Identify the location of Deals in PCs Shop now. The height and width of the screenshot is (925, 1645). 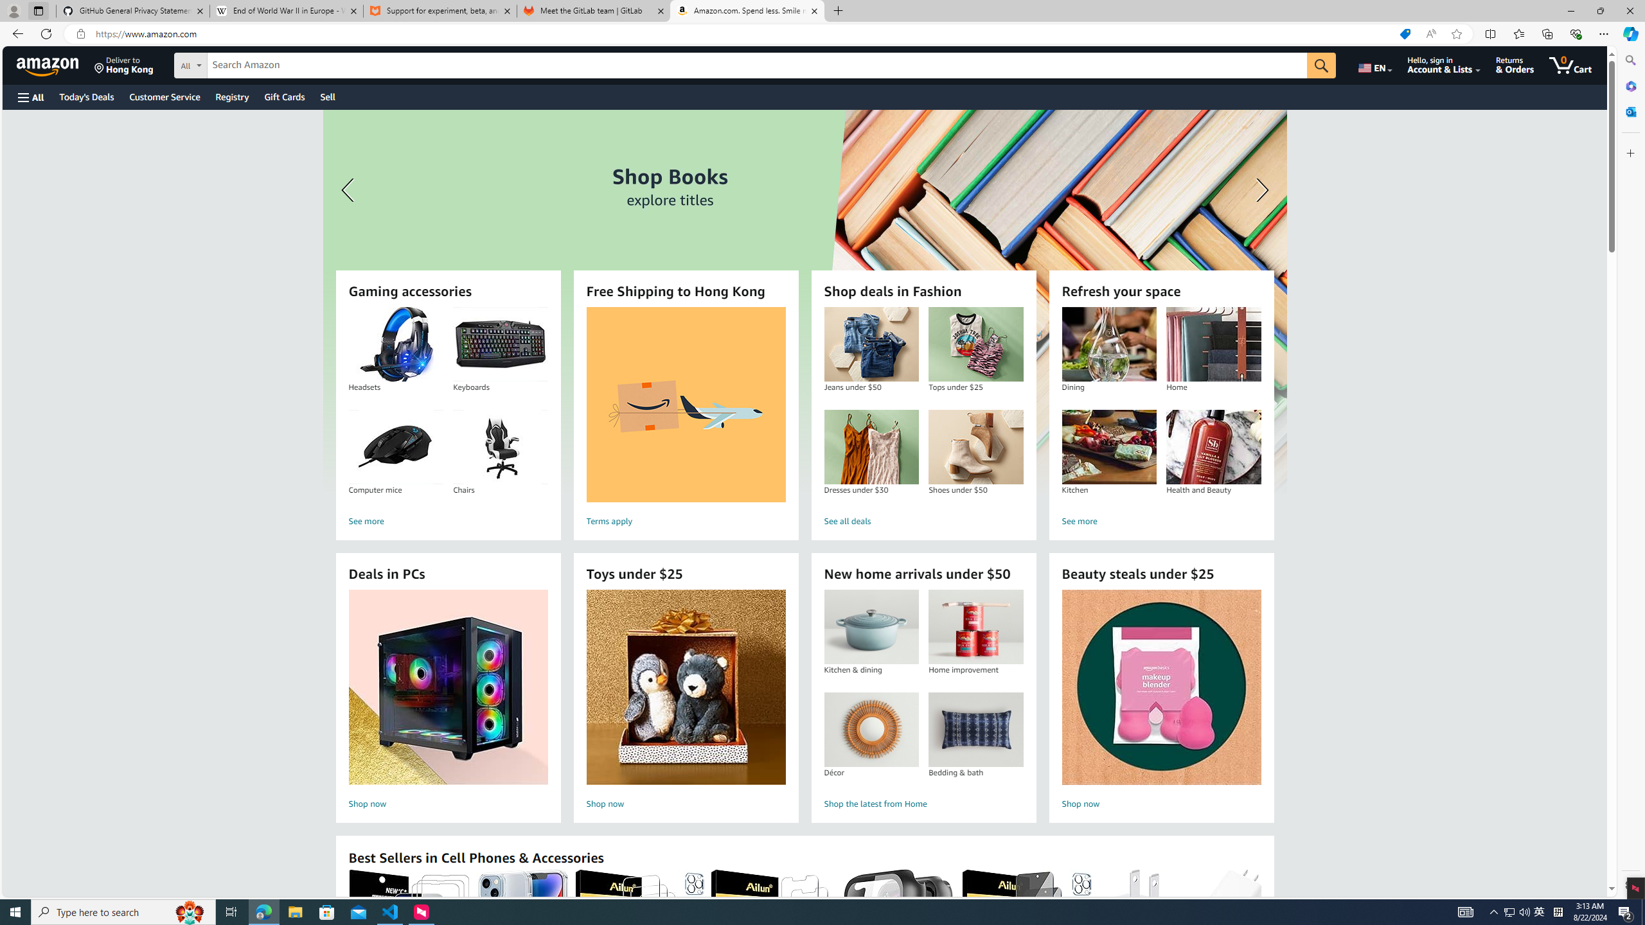
(448, 701).